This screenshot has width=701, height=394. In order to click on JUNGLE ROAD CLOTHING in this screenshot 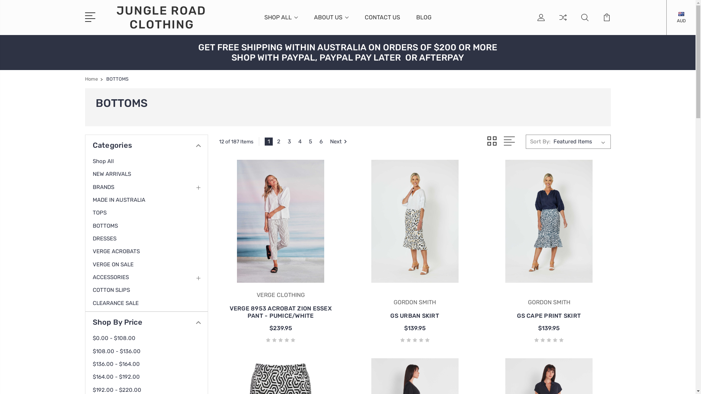, I will do `click(161, 18)`.